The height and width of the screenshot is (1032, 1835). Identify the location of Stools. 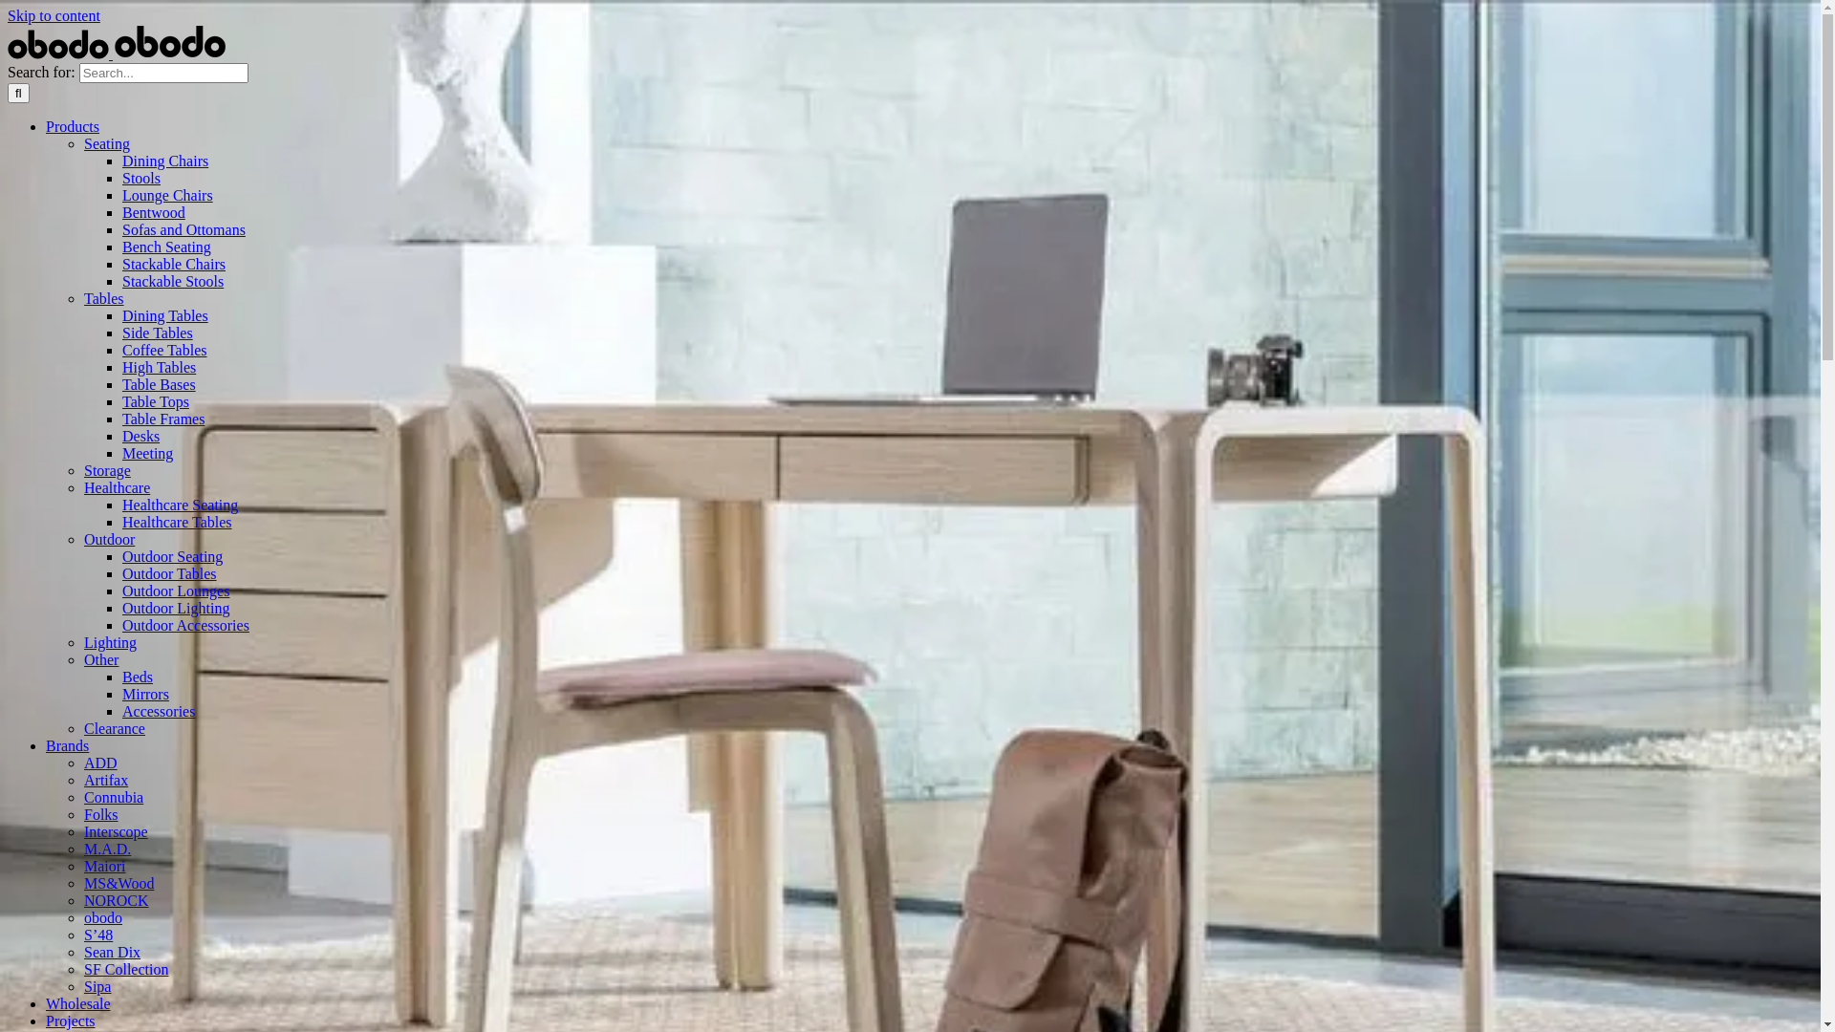
(141, 178).